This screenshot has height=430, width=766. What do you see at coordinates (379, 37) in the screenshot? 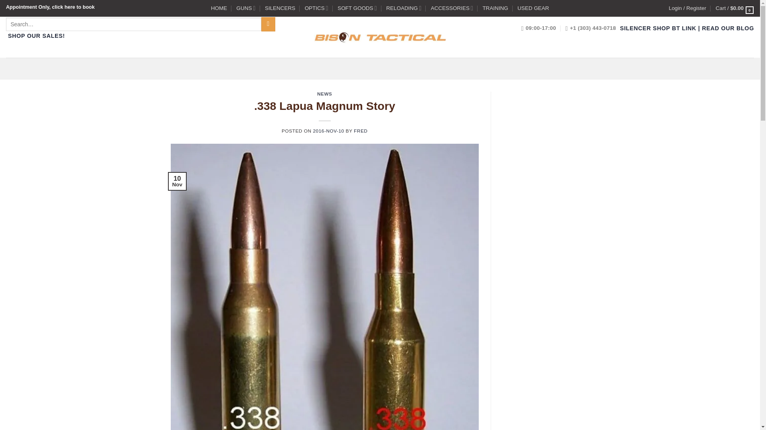
I see `Bison Tactical - Competition Proven Gear` at bounding box center [379, 37].